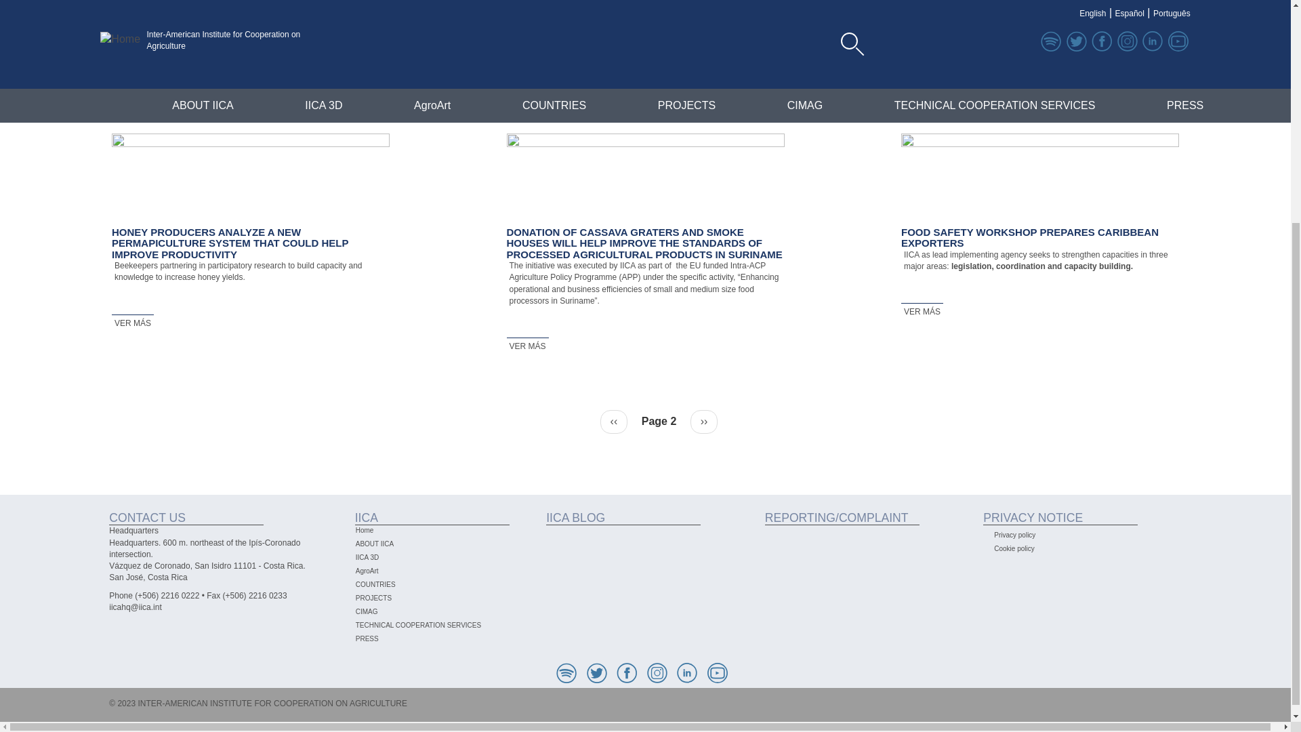 This screenshot has width=1301, height=732. I want to click on ICONO2, so click(717, 672).